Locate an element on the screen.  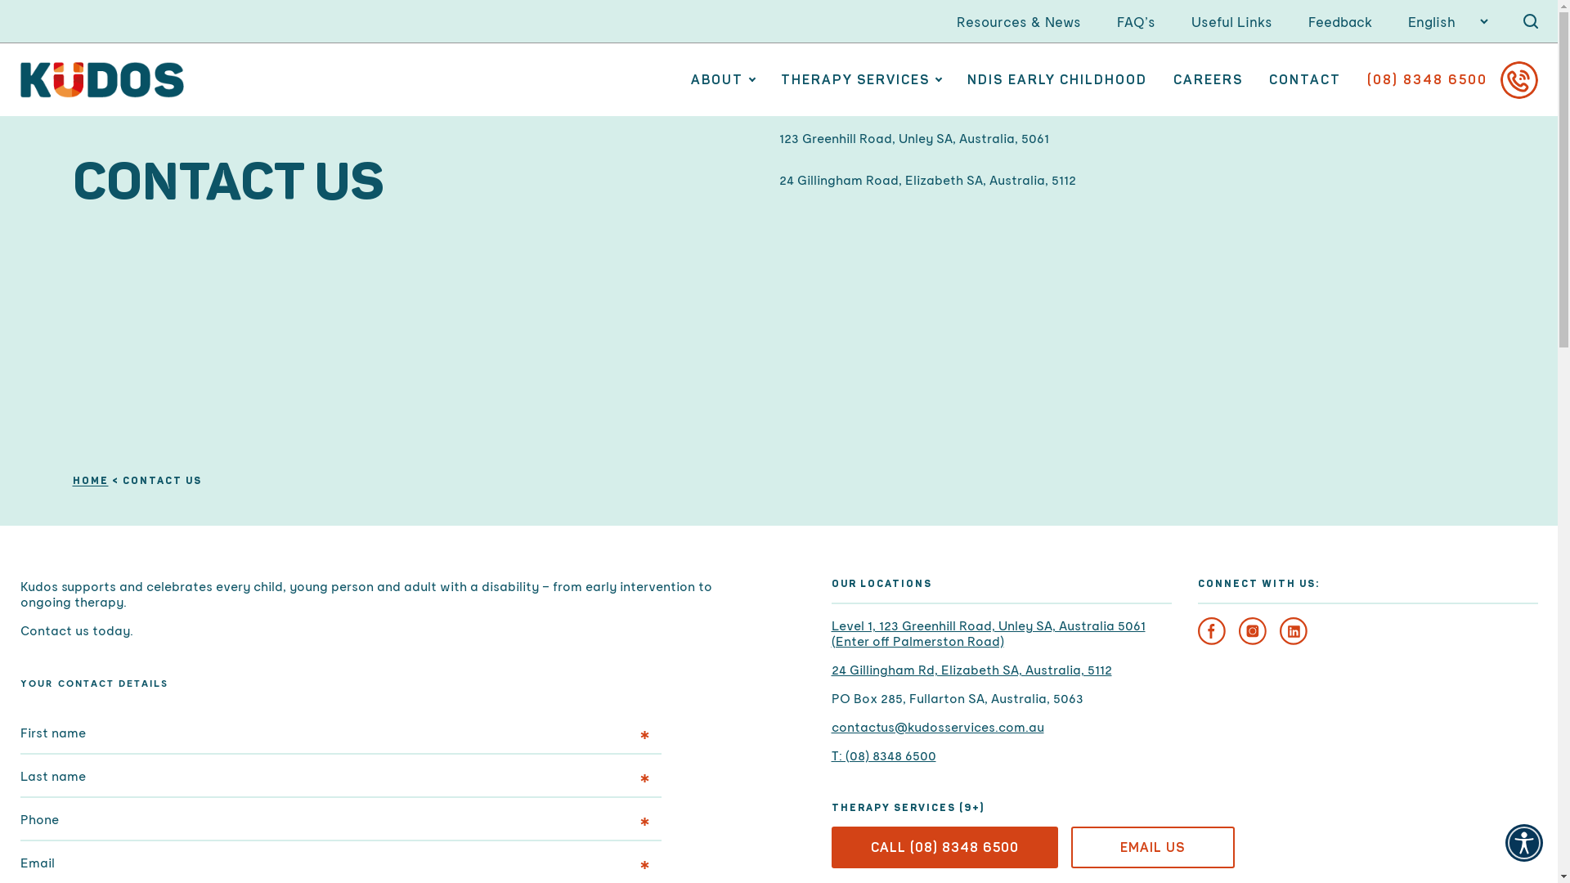
Home is located at coordinates (101, 80).